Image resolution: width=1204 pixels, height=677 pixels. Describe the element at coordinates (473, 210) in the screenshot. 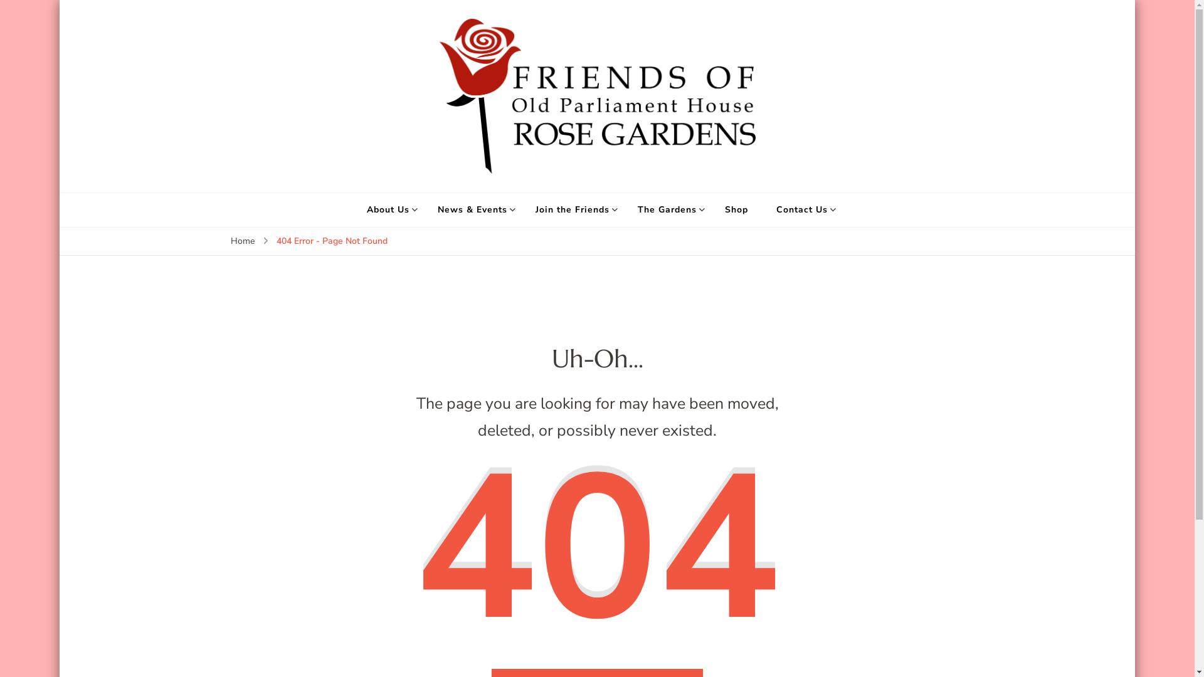

I see `News & Events` at that location.